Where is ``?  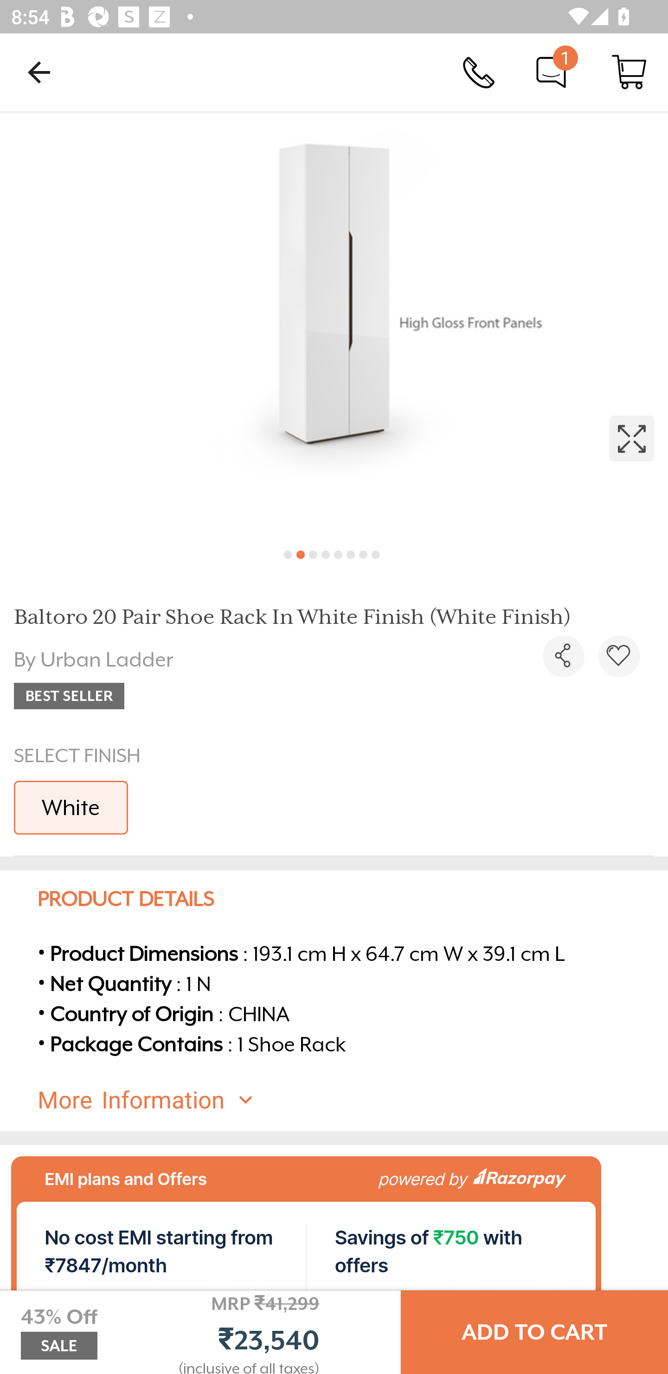
 is located at coordinates (619, 656).